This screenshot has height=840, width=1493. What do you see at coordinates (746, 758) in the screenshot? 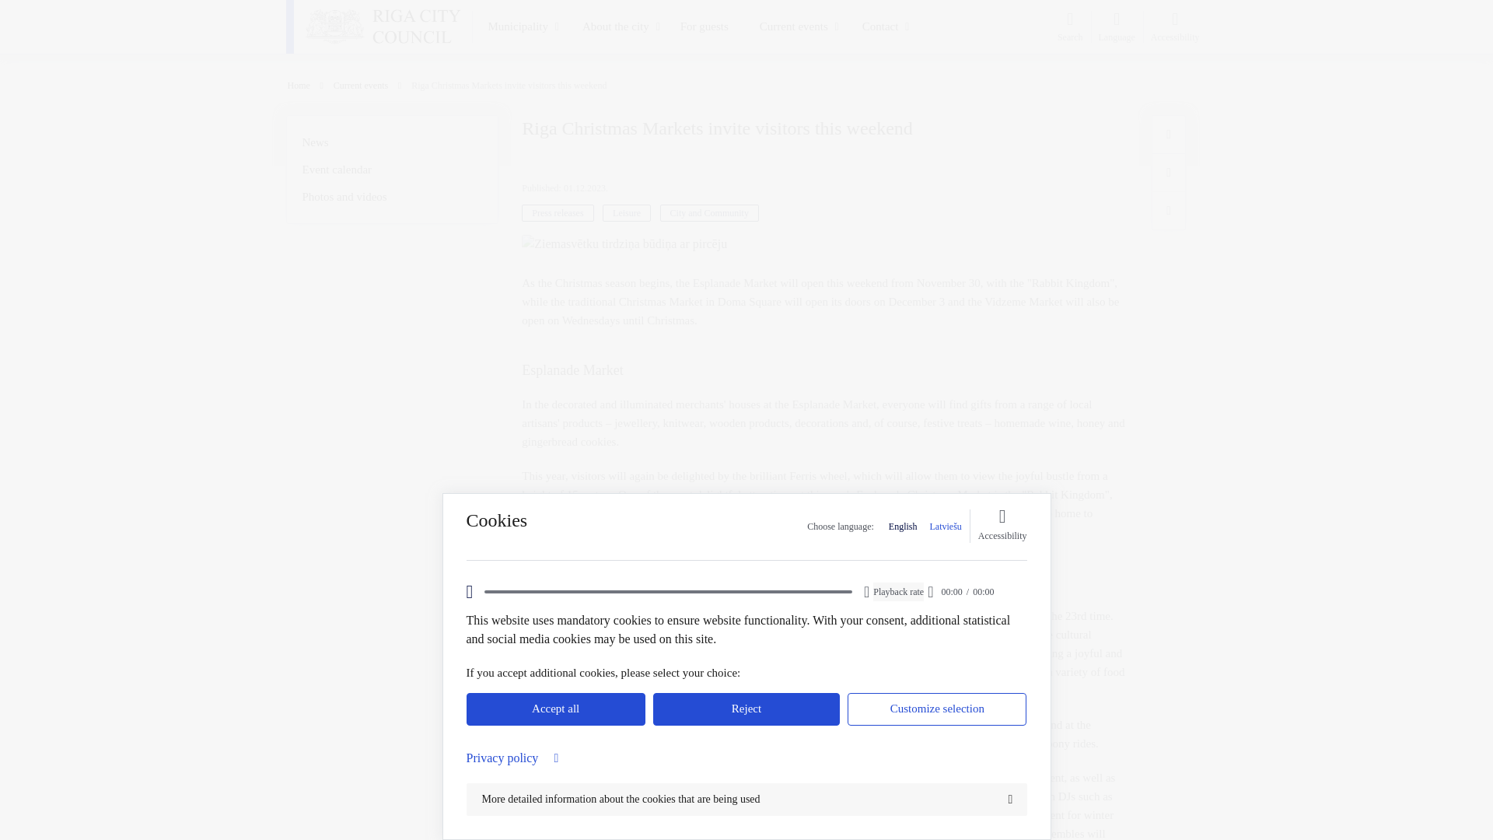
I see `Privacy policy` at bounding box center [746, 758].